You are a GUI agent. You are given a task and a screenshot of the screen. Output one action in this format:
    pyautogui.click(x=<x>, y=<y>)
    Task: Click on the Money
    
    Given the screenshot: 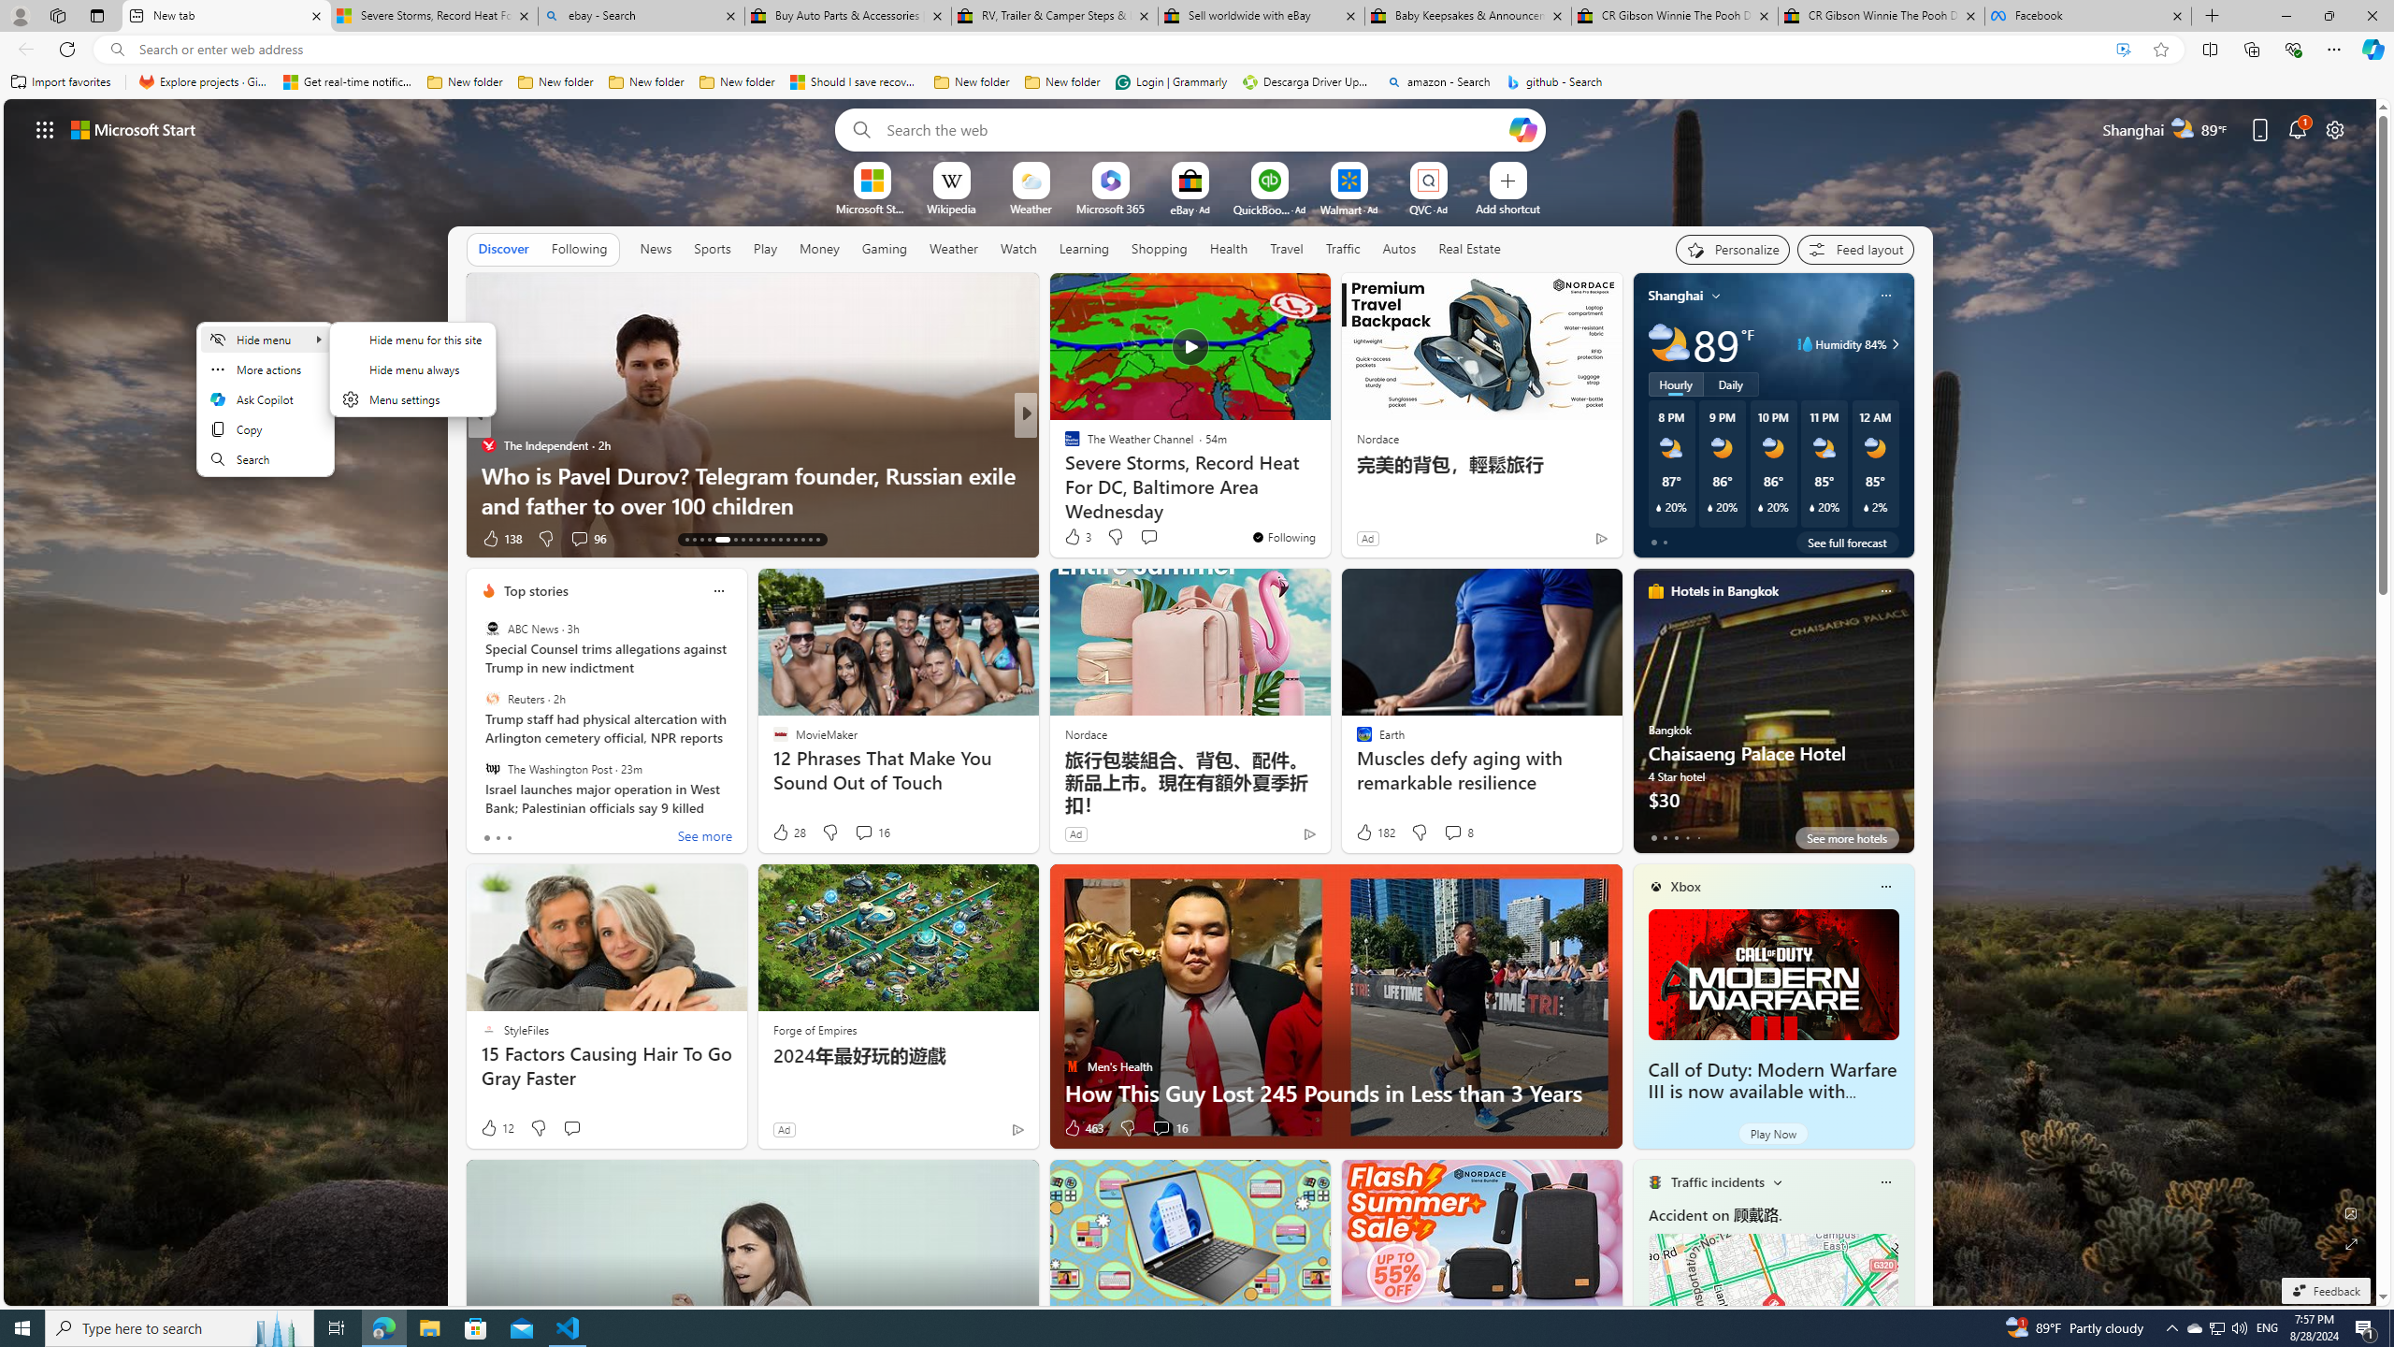 What is the action you would take?
    pyautogui.click(x=818, y=249)
    